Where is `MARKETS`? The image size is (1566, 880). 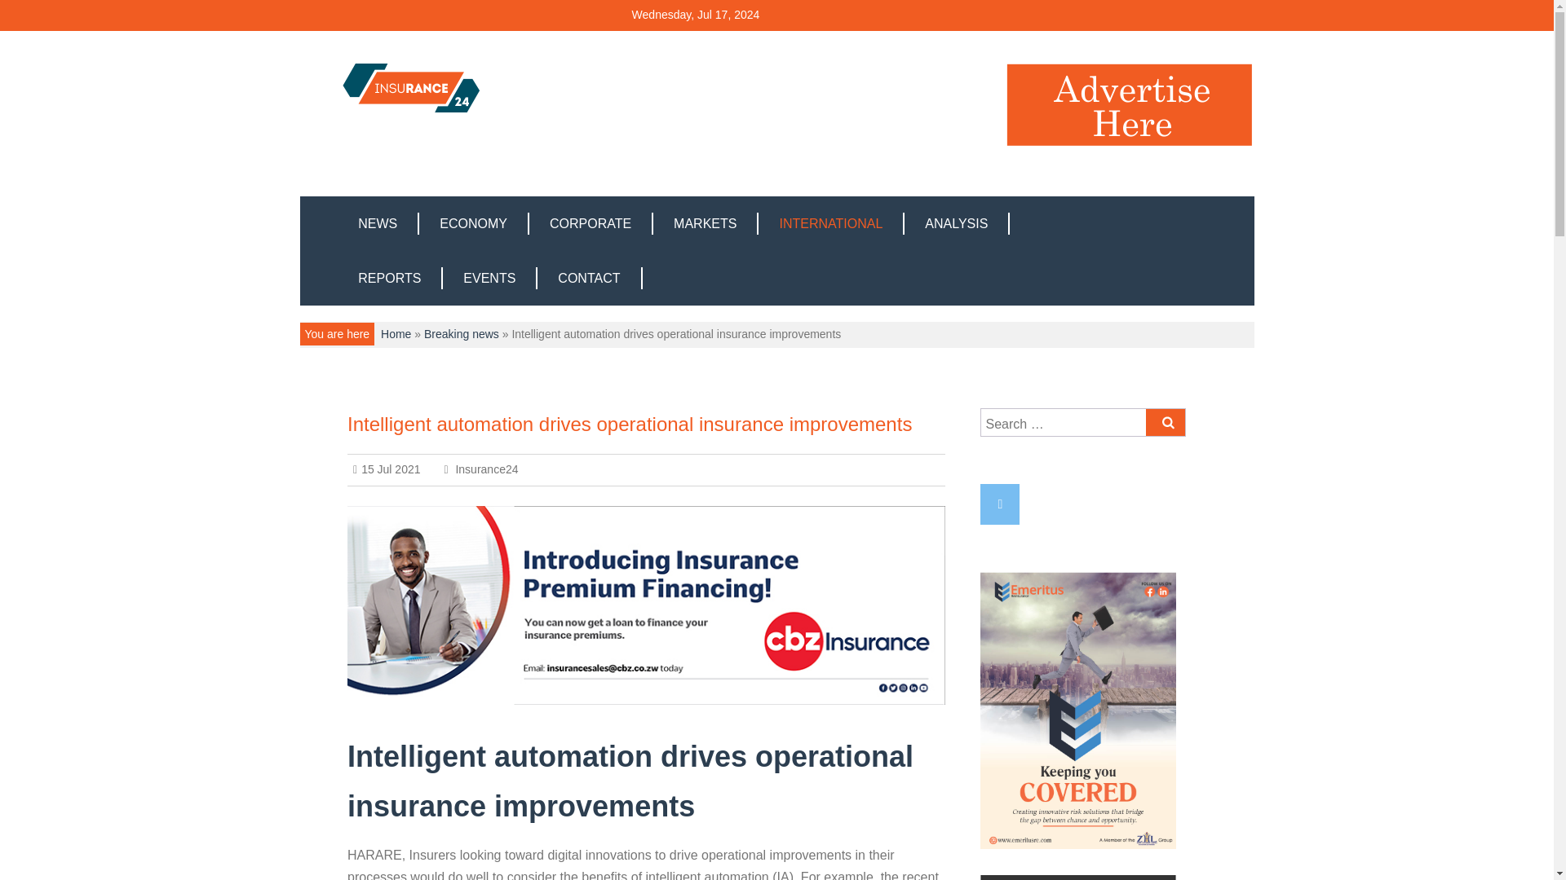
MARKETS is located at coordinates (705, 223).